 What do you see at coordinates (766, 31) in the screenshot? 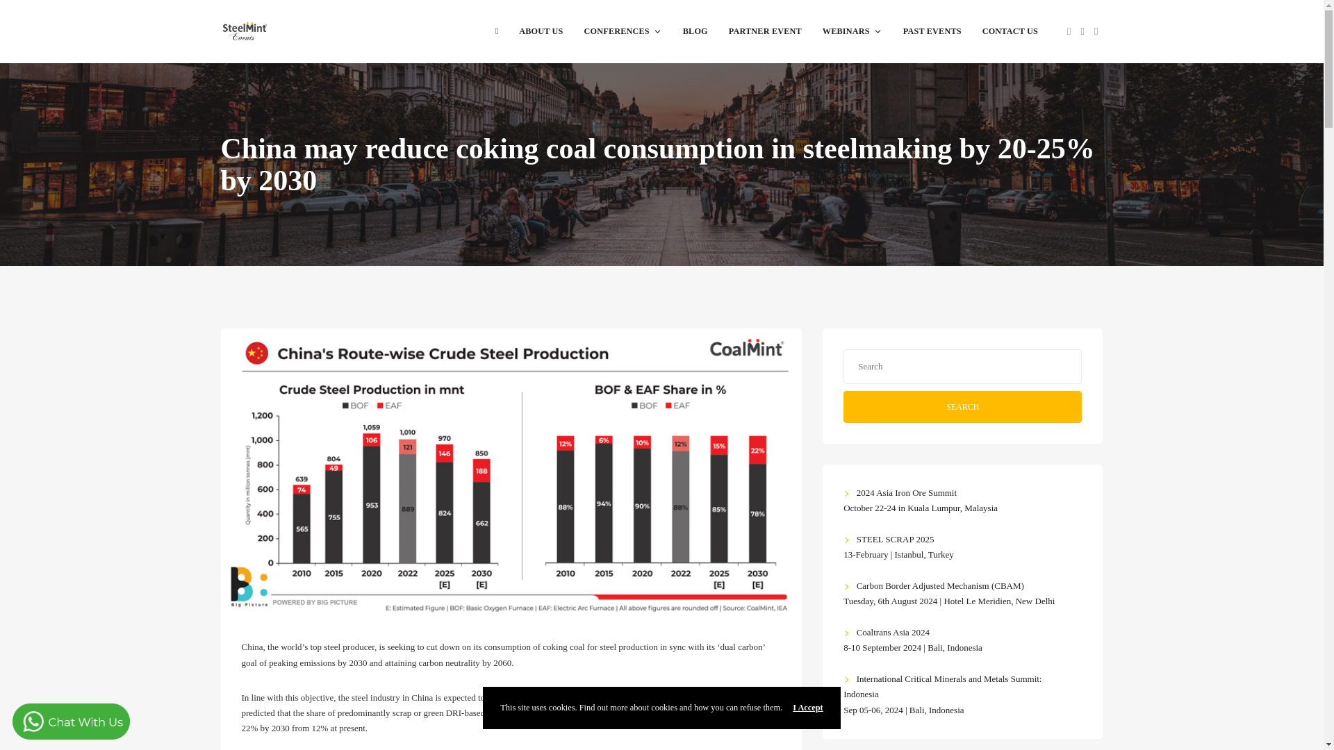
I see `PARTNER EVENT` at bounding box center [766, 31].